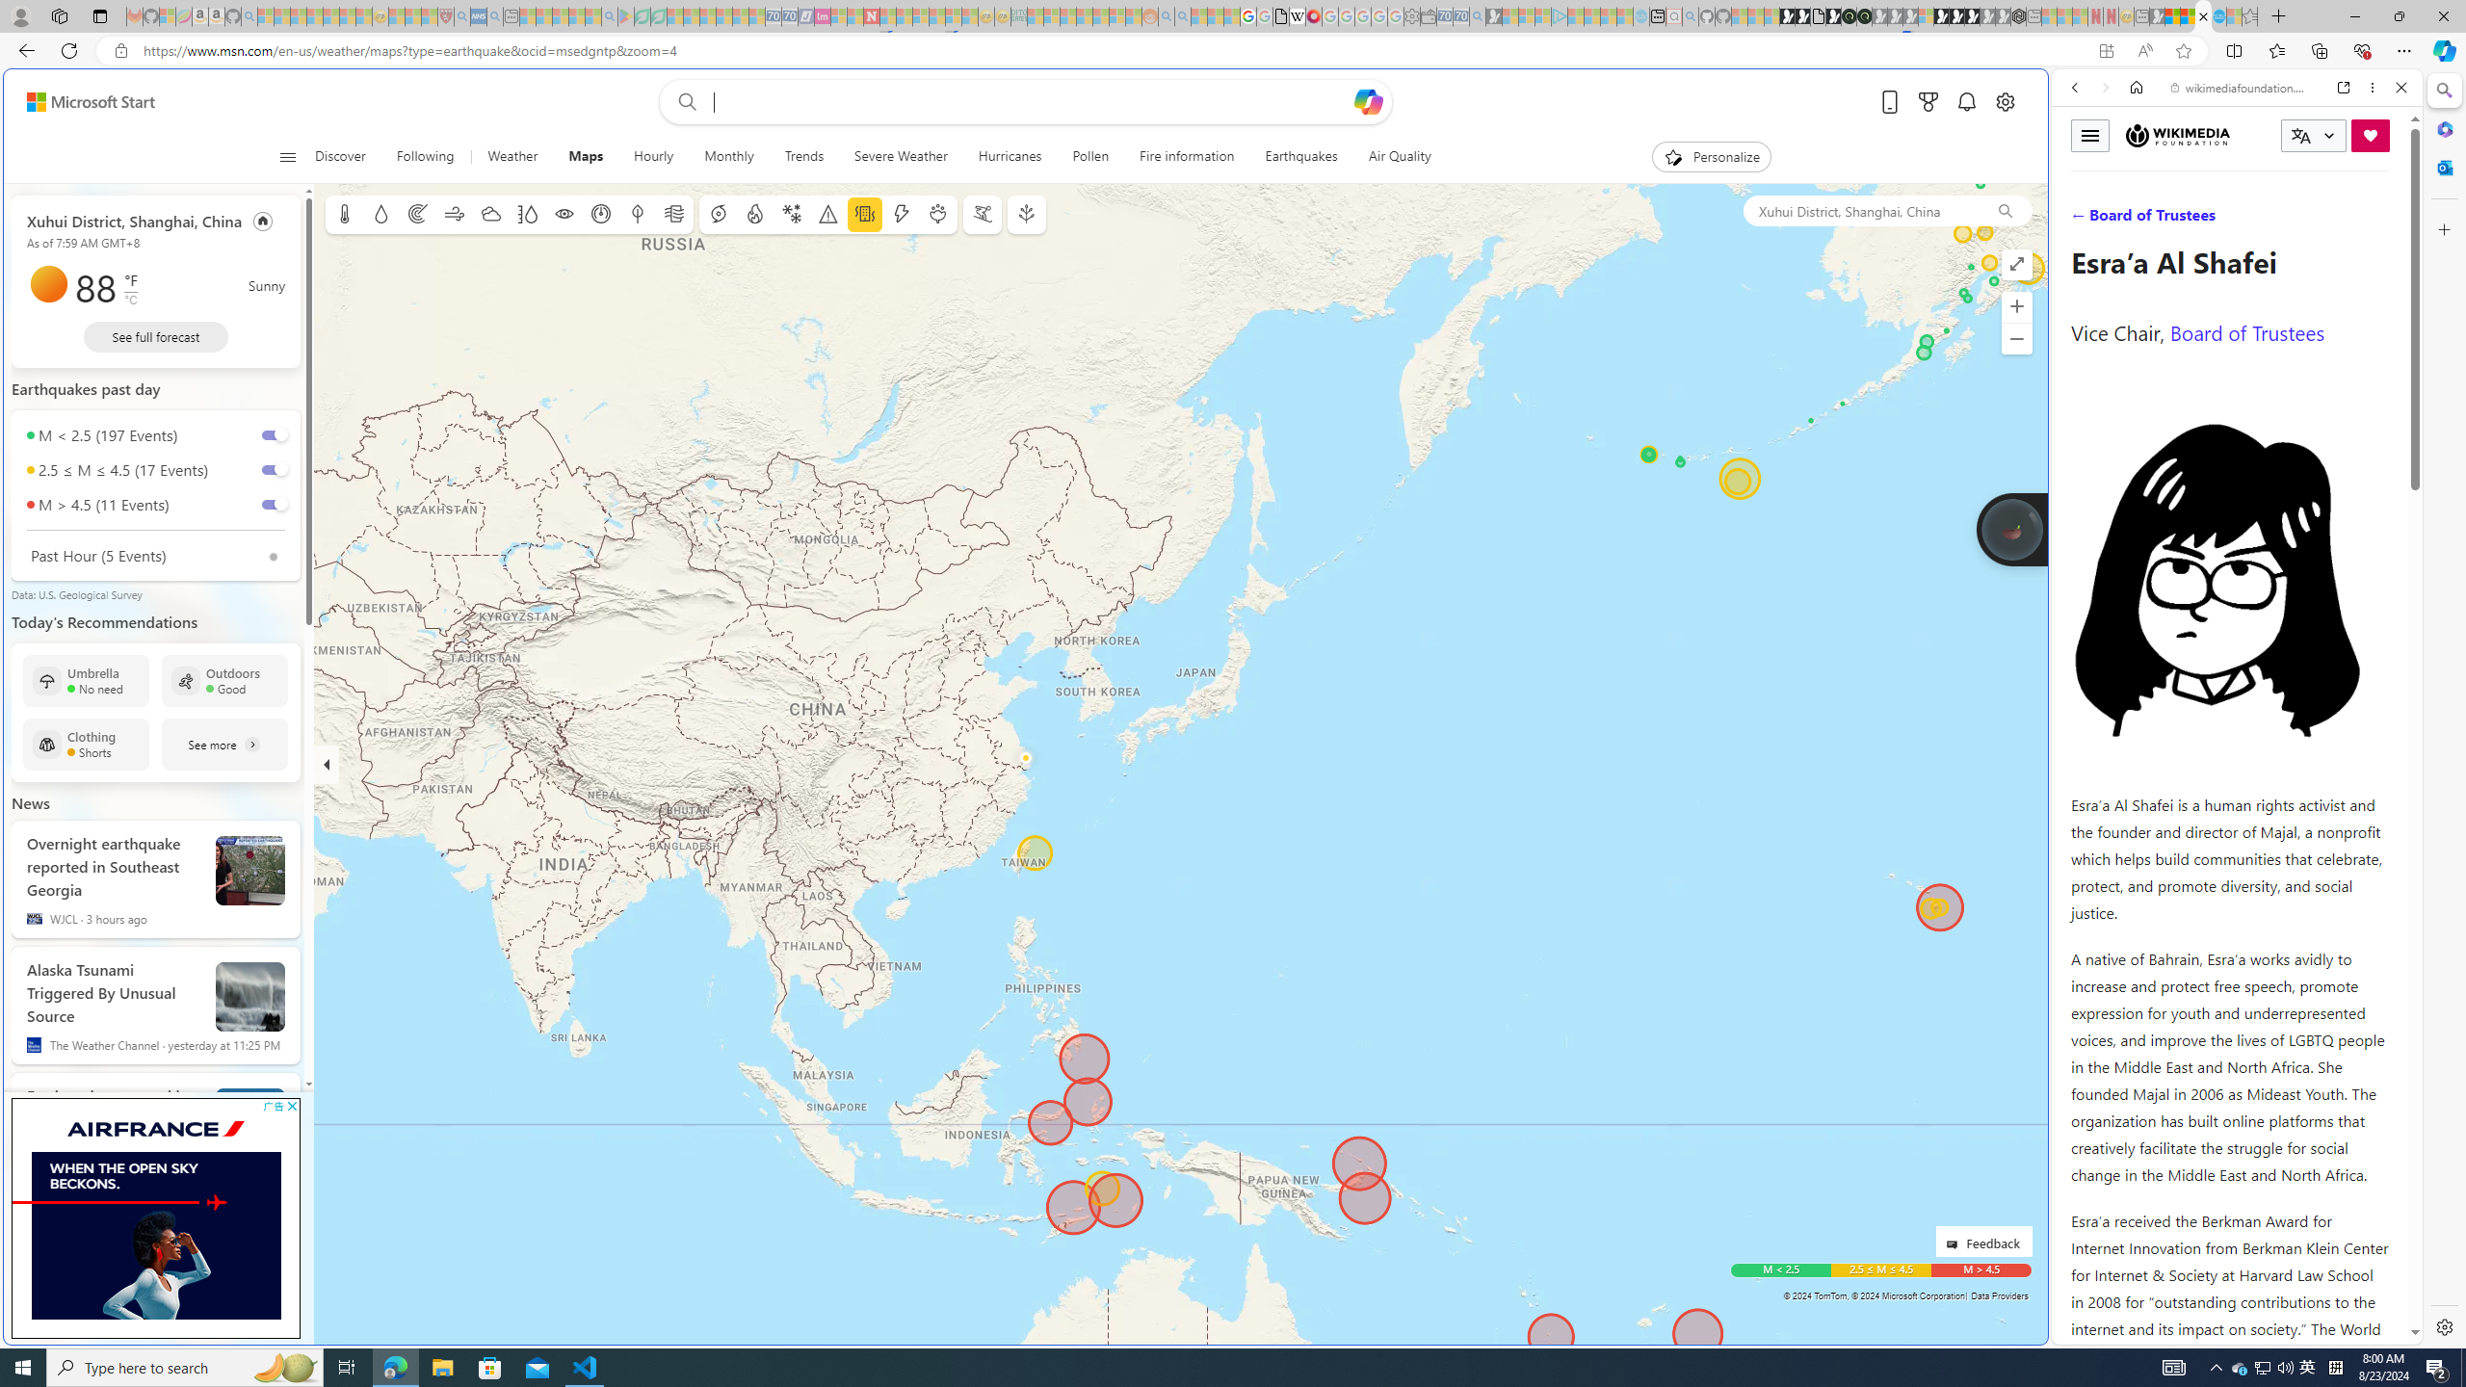  I want to click on MediaWiki, so click(1312, 16).